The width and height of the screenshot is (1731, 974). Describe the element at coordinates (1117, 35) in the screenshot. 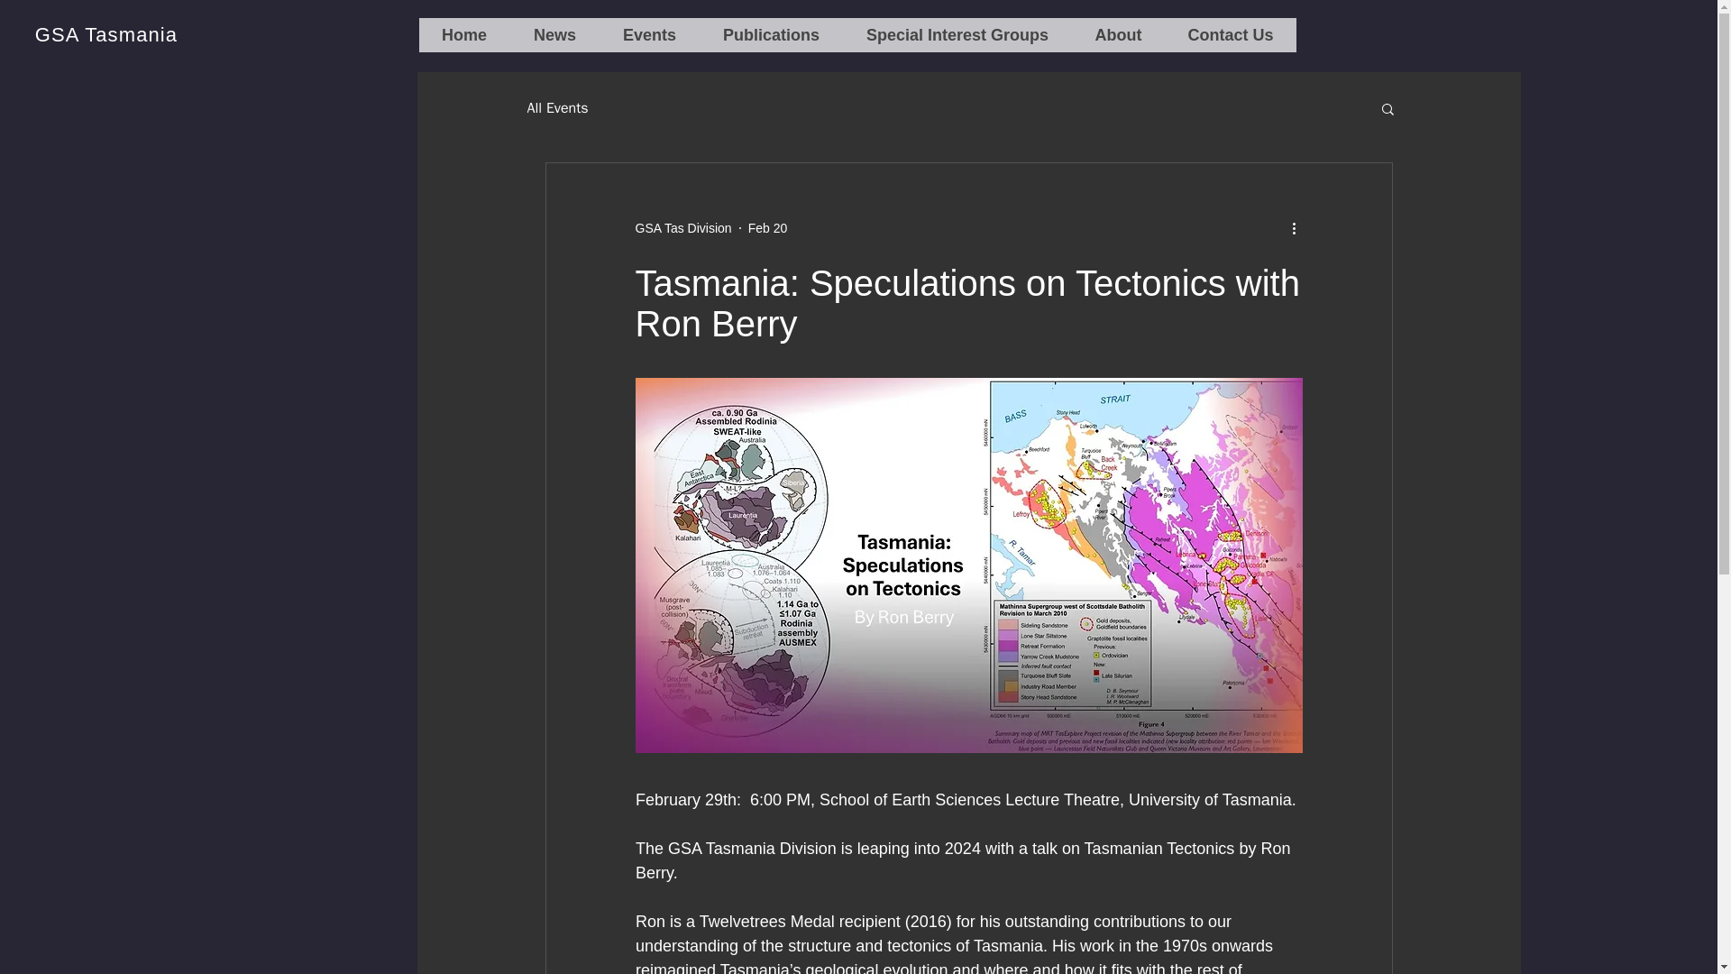

I see `About` at that location.